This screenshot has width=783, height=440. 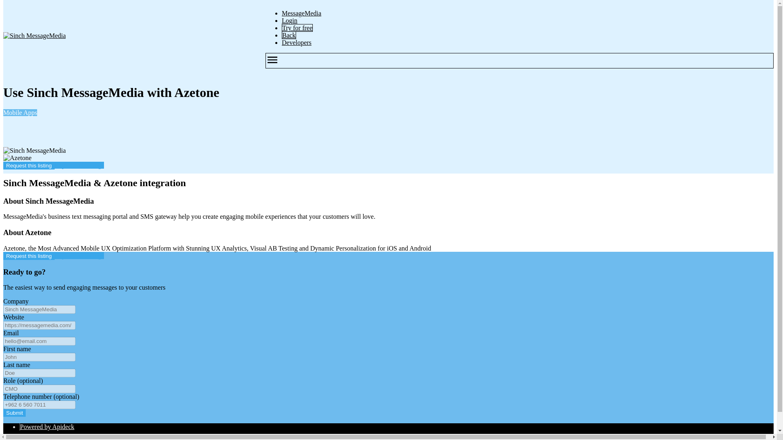 I want to click on Explore all listings, so click(x=79, y=255).